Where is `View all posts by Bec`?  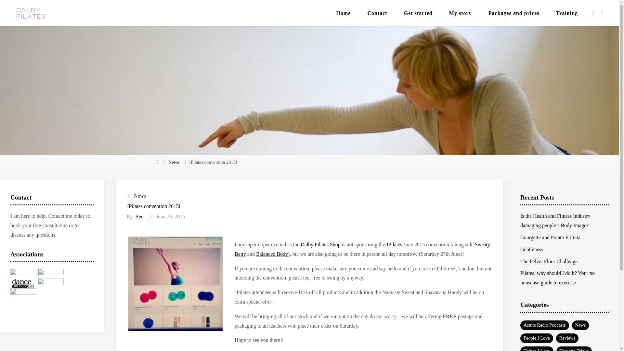
View all posts by Bec is located at coordinates (138, 216).